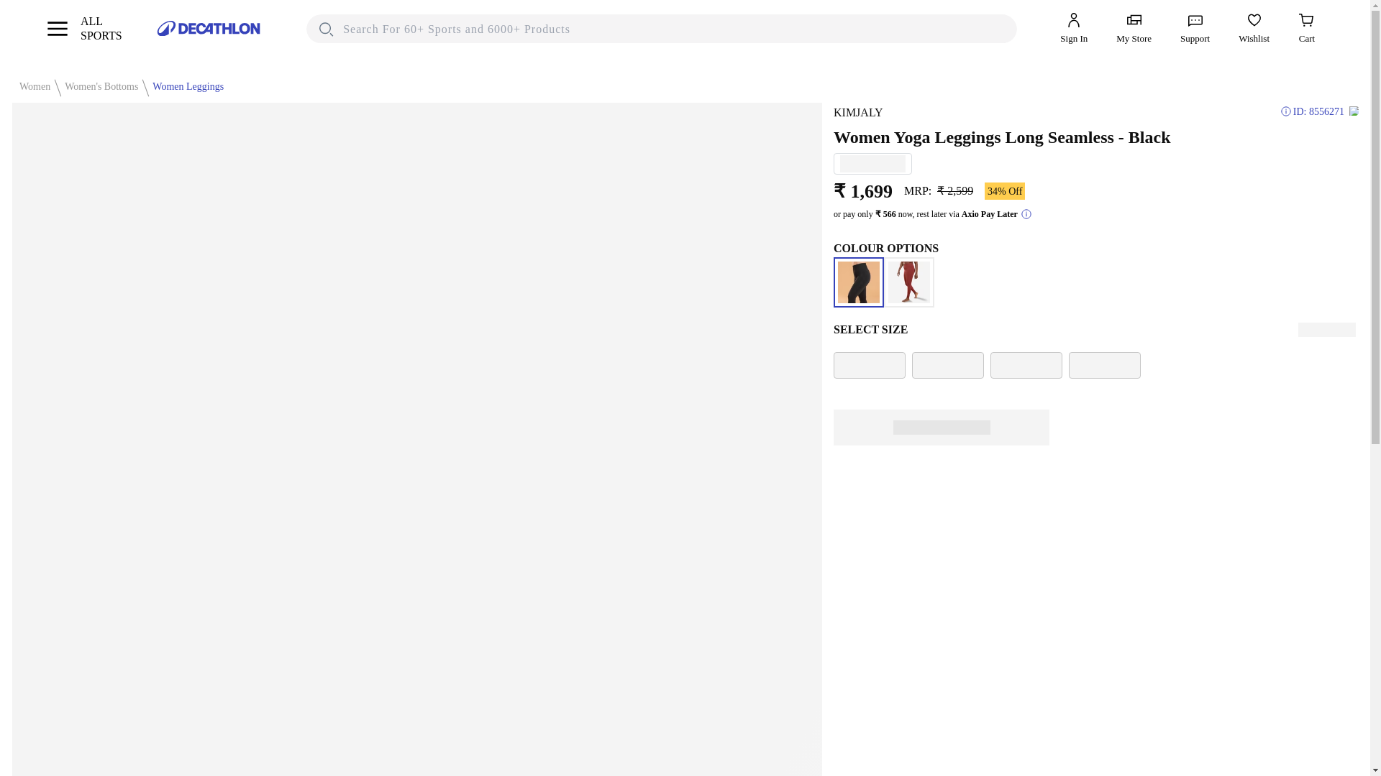 The image size is (1381, 776). I want to click on Women Yoga Leggings Long Seamless Burgundy, so click(909, 282).